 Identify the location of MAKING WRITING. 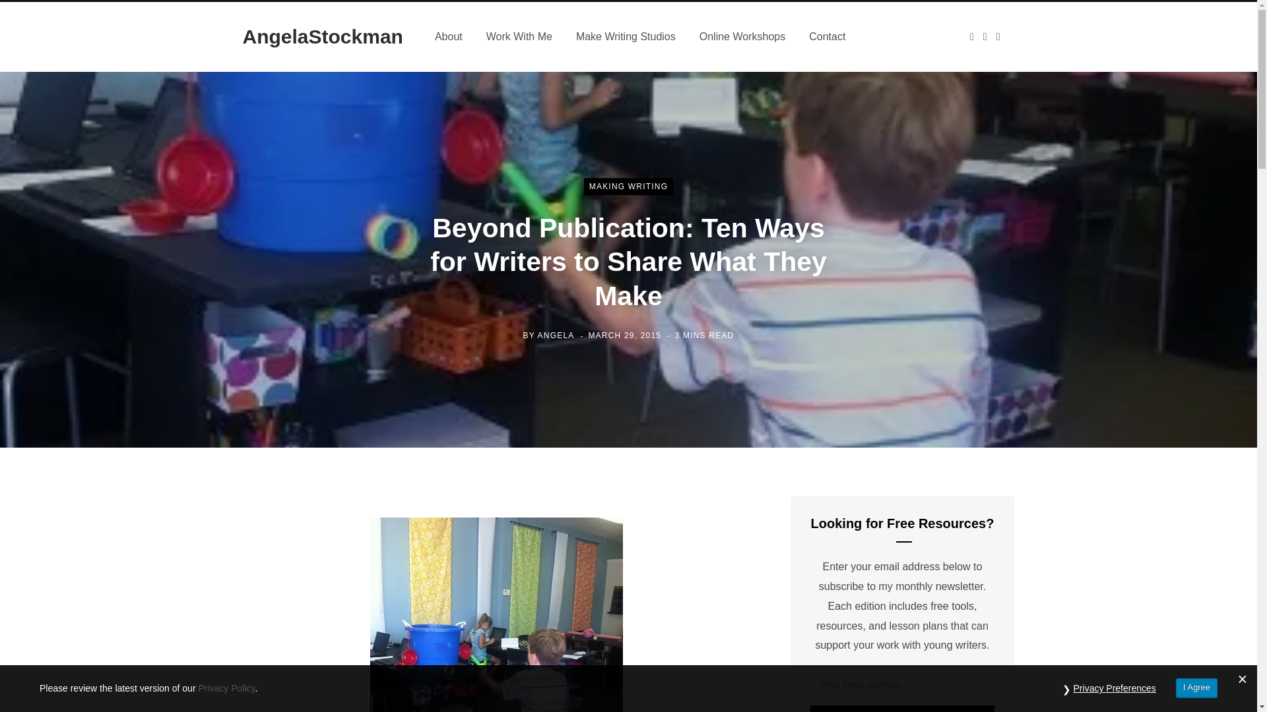
(628, 186).